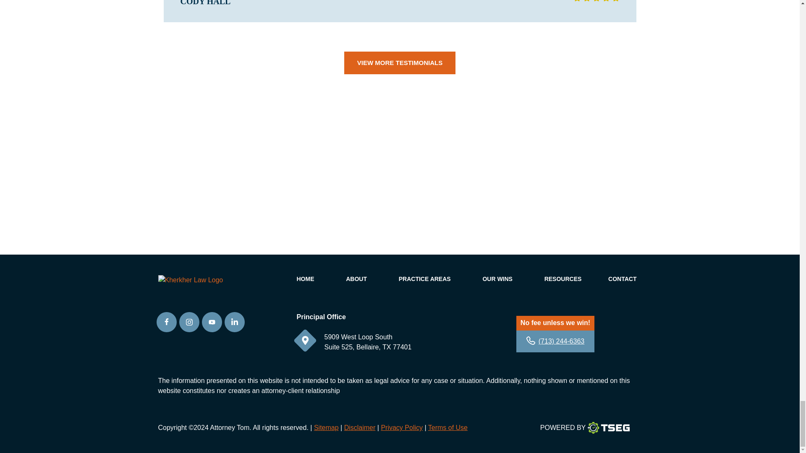 The width and height of the screenshot is (806, 453). Describe the element at coordinates (305, 279) in the screenshot. I see `HOME` at that location.